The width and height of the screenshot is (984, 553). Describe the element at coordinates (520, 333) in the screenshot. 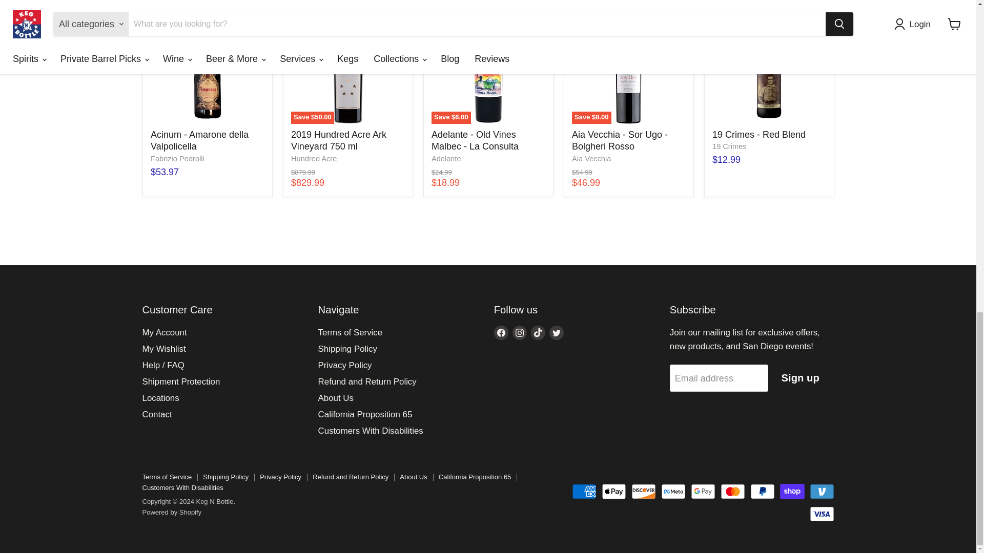

I see `Instagram` at that location.